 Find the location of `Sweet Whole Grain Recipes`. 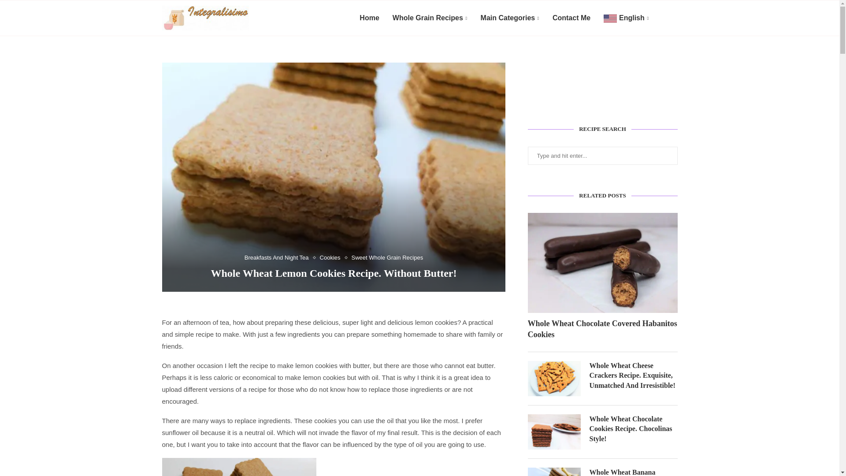

Sweet Whole Grain Recipes is located at coordinates (388, 257).